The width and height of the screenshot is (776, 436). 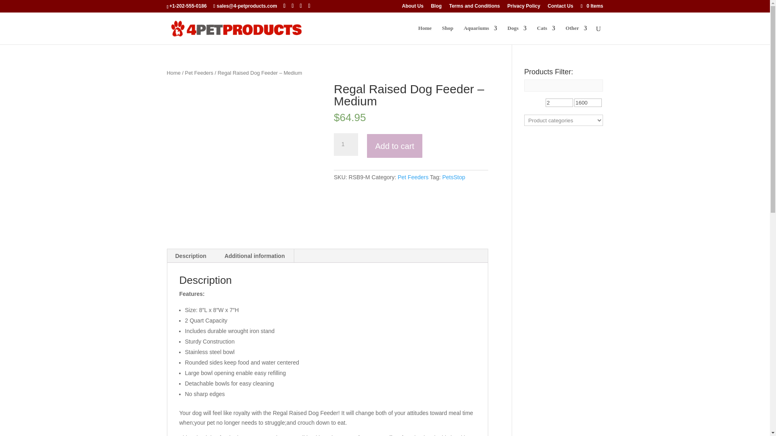 What do you see at coordinates (436, 8) in the screenshot?
I see `Blog` at bounding box center [436, 8].